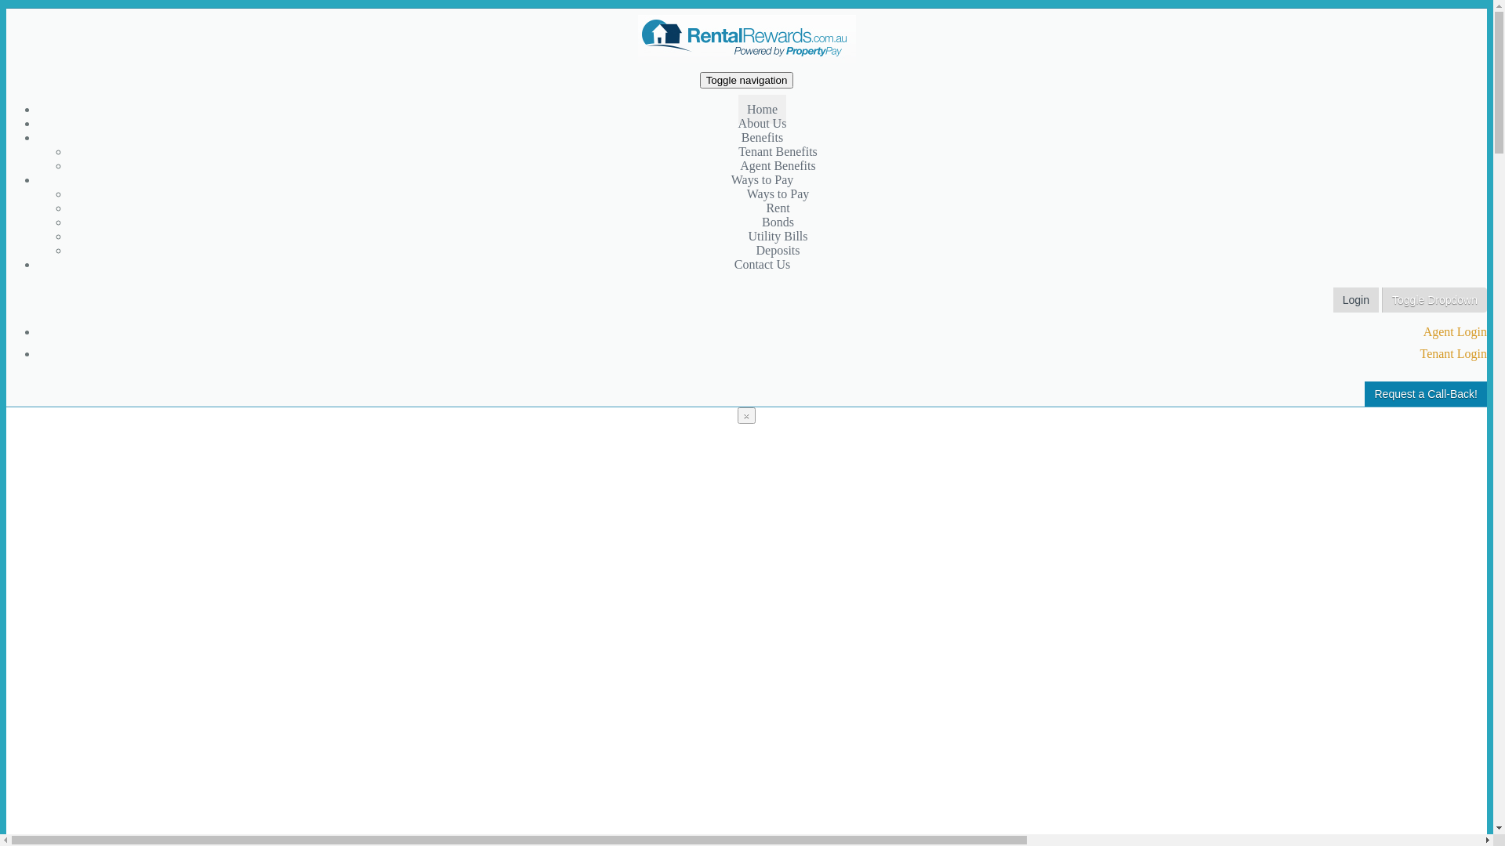 The width and height of the screenshot is (1505, 846). What do you see at coordinates (778, 222) in the screenshot?
I see `Bonds` at bounding box center [778, 222].